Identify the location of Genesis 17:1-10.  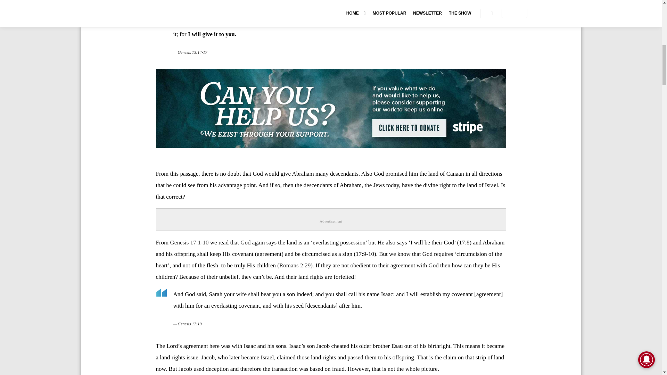
(189, 242).